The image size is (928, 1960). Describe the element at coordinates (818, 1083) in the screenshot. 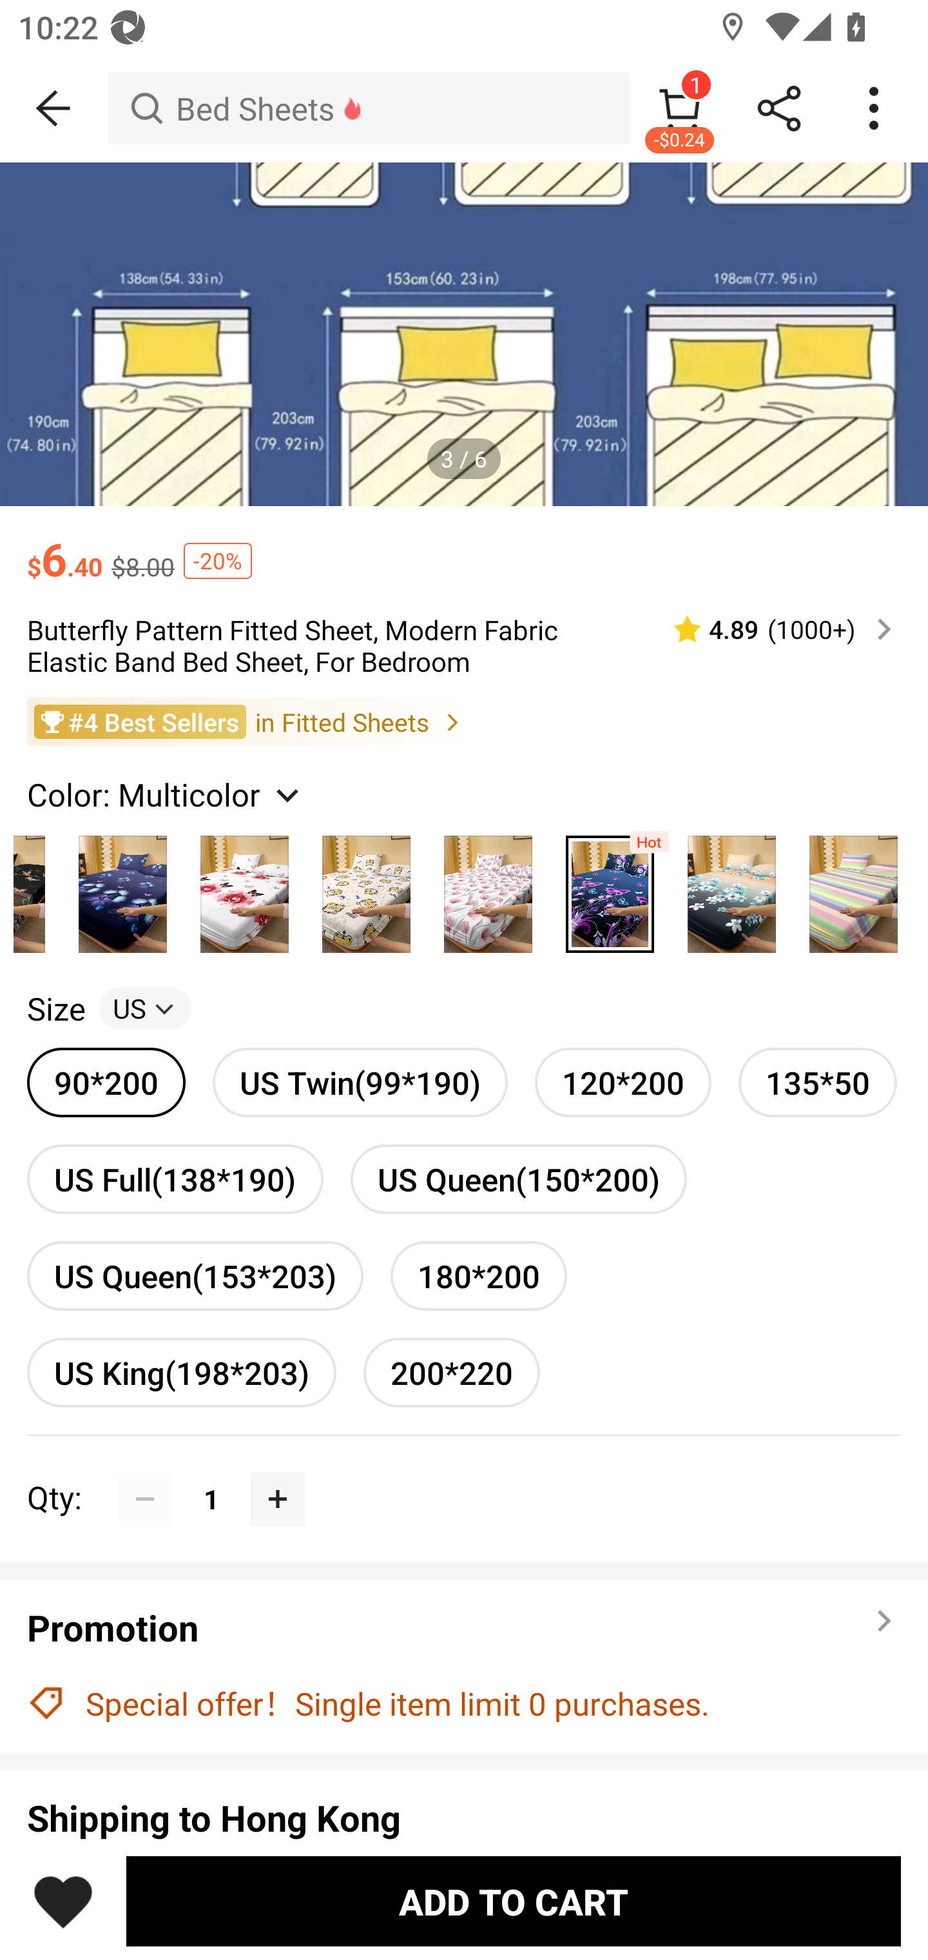

I see `135*50 135*50unselected option` at that location.